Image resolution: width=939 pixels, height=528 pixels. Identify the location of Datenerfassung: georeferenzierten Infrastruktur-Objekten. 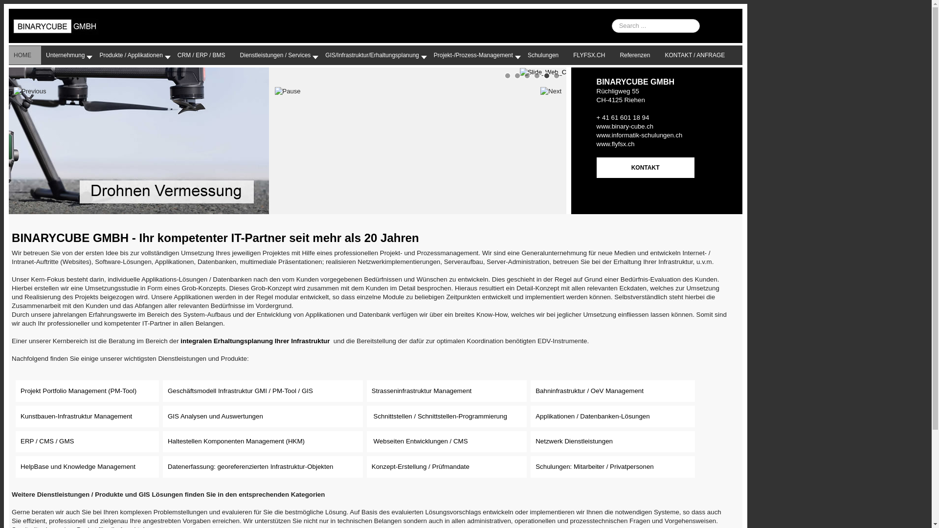
(250, 466).